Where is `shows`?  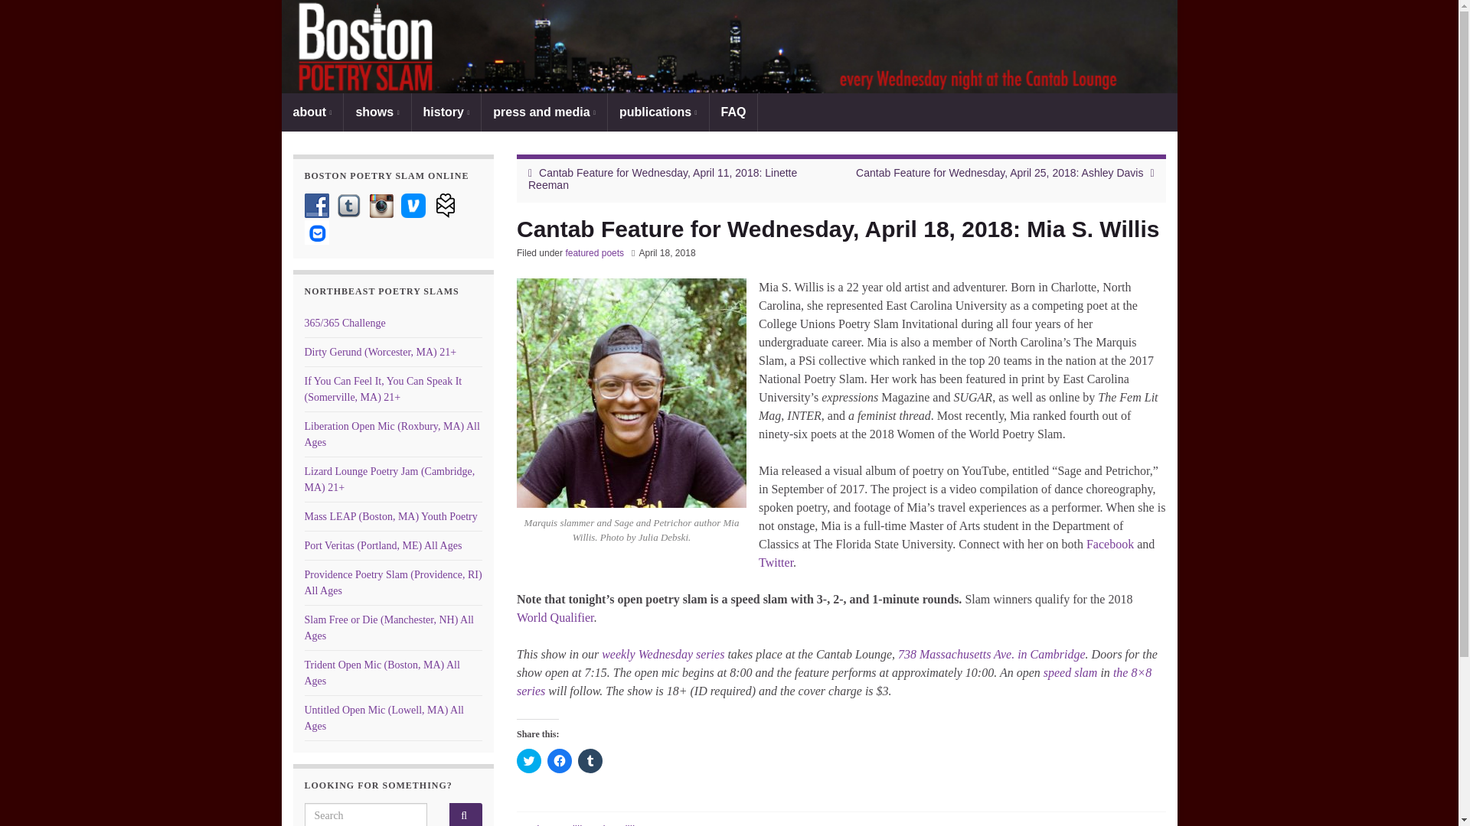
shows is located at coordinates (377, 112).